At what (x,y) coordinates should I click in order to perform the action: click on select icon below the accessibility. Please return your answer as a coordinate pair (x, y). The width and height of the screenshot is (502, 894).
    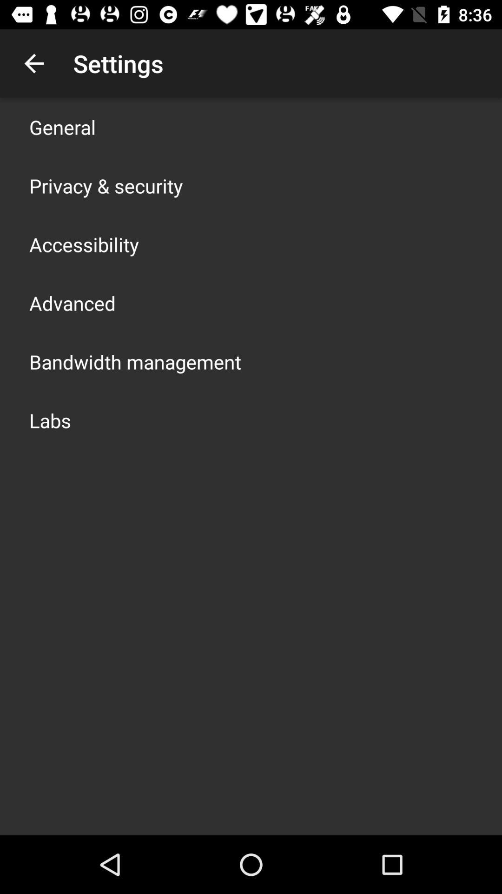
    Looking at the image, I should click on (73, 303).